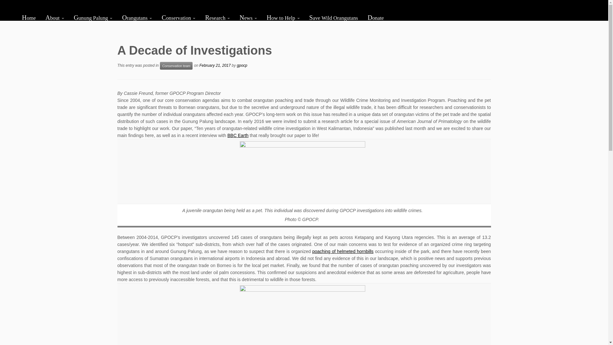 This screenshot has height=345, width=613. Describe the element at coordinates (176, 66) in the screenshot. I see `View all posts in Conservation team` at that location.